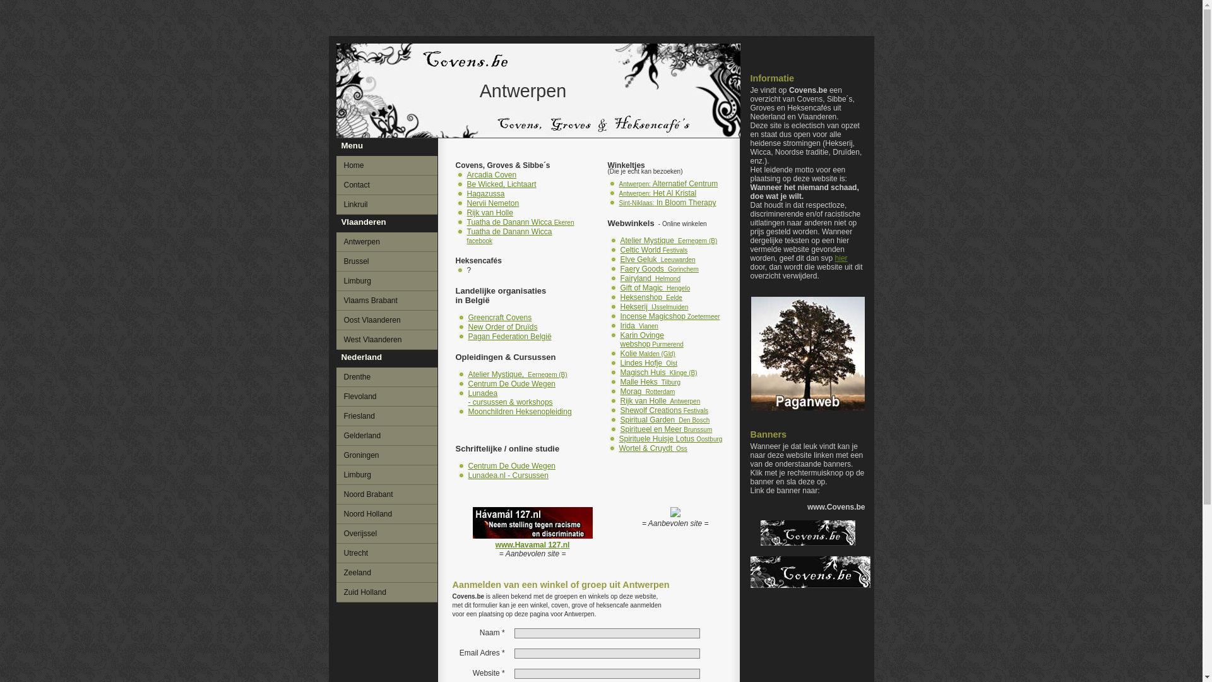  I want to click on Overijssel, so click(386, 534).